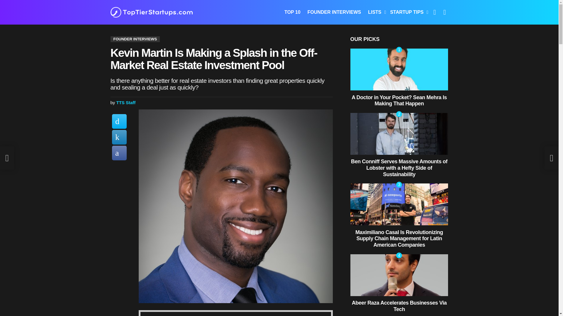 This screenshot has width=563, height=316. Describe the element at coordinates (435, 12) in the screenshot. I see `FOLLOW US` at that location.